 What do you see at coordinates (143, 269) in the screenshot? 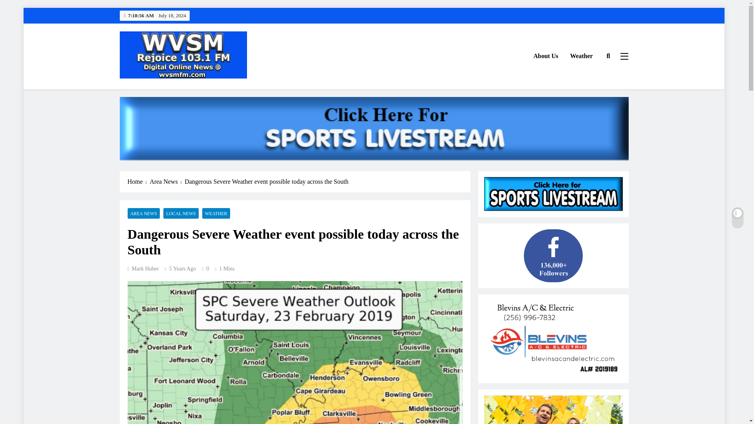
I see `Mark Huber` at bounding box center [143, 269].